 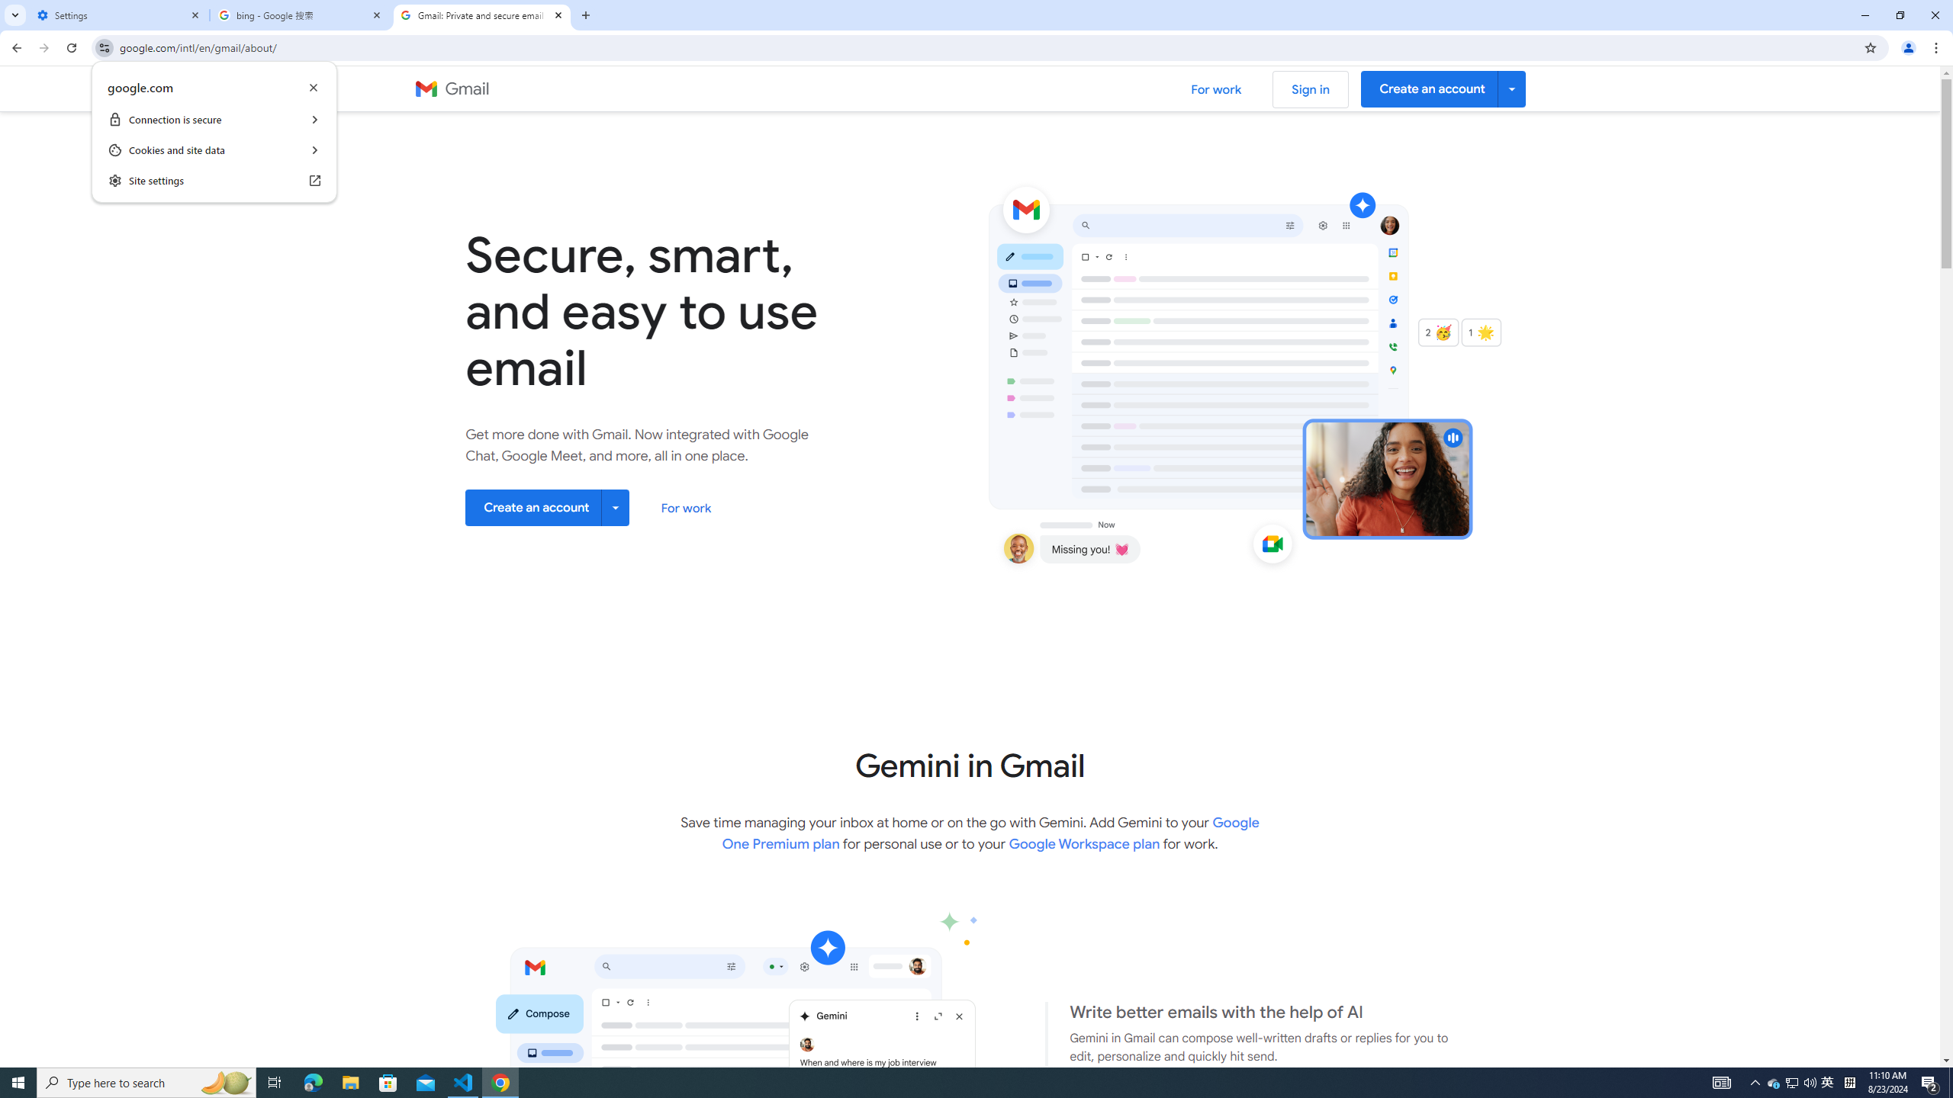 I want to click on Running applications, so click(x=940, y=1083).